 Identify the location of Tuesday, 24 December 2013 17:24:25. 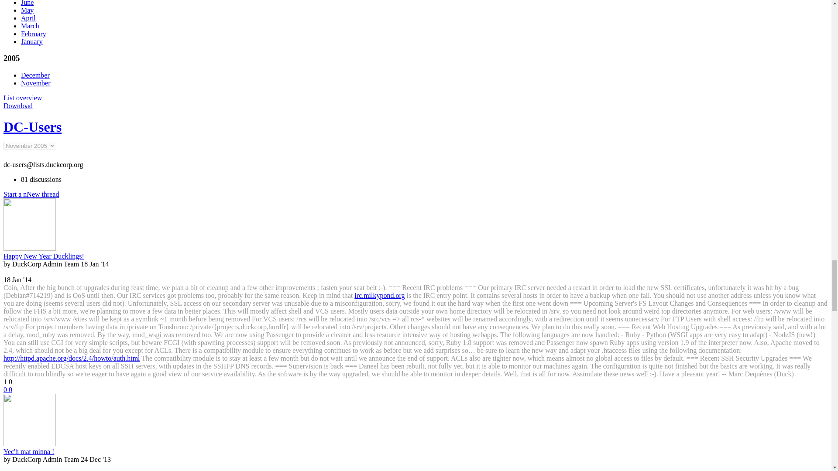
(95, 459).